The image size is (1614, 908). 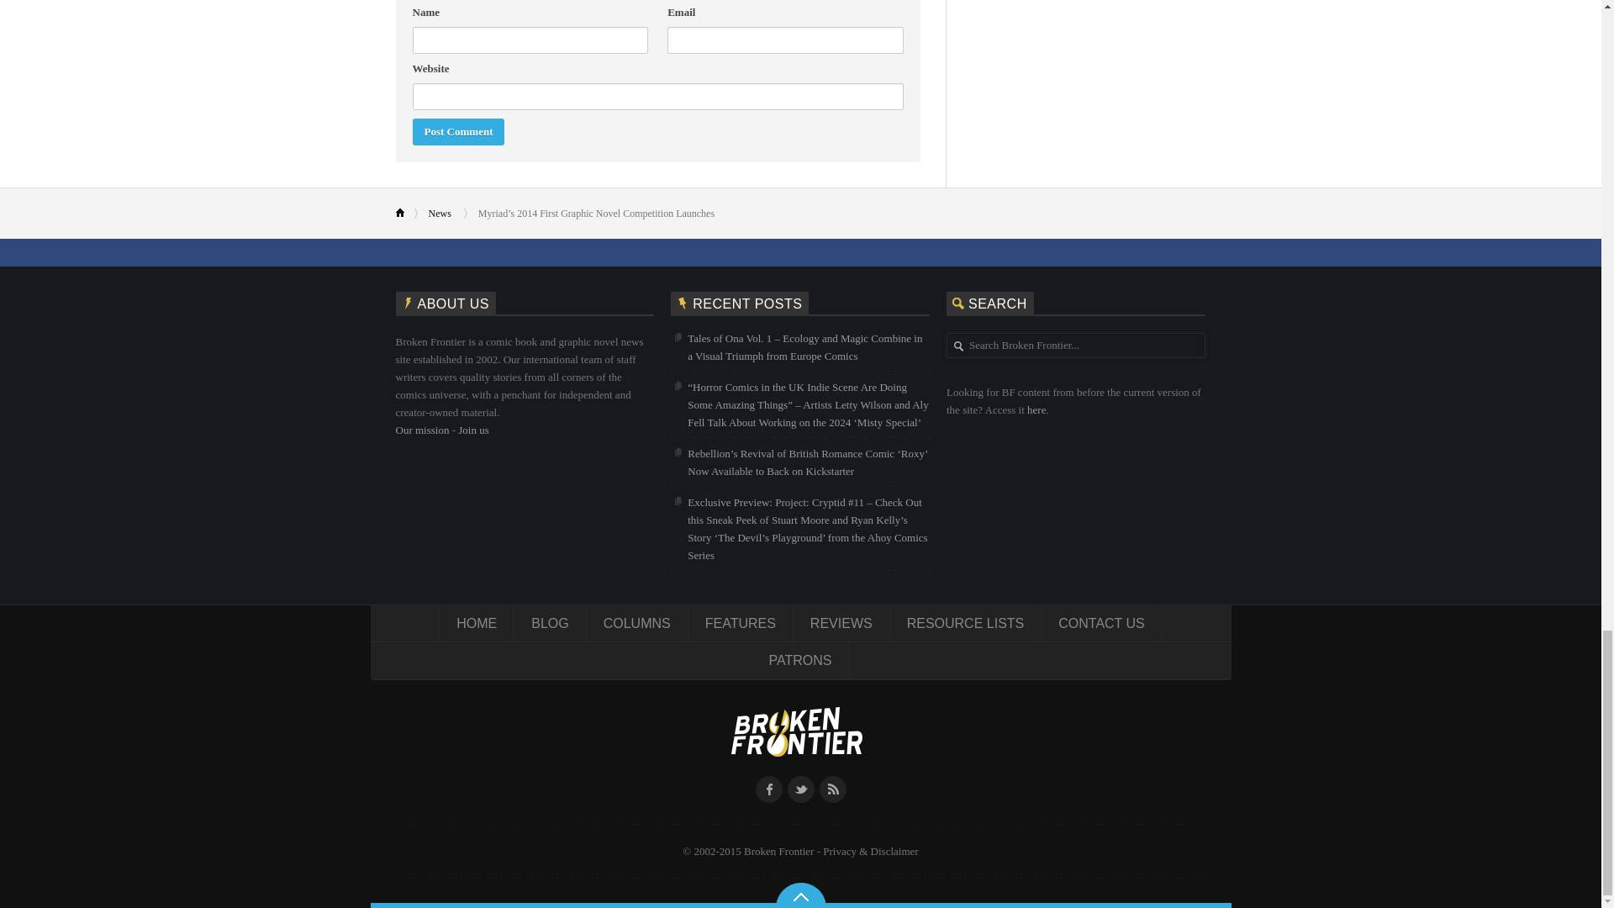 I want to click on Post Comment, so click(x=457, y=131).